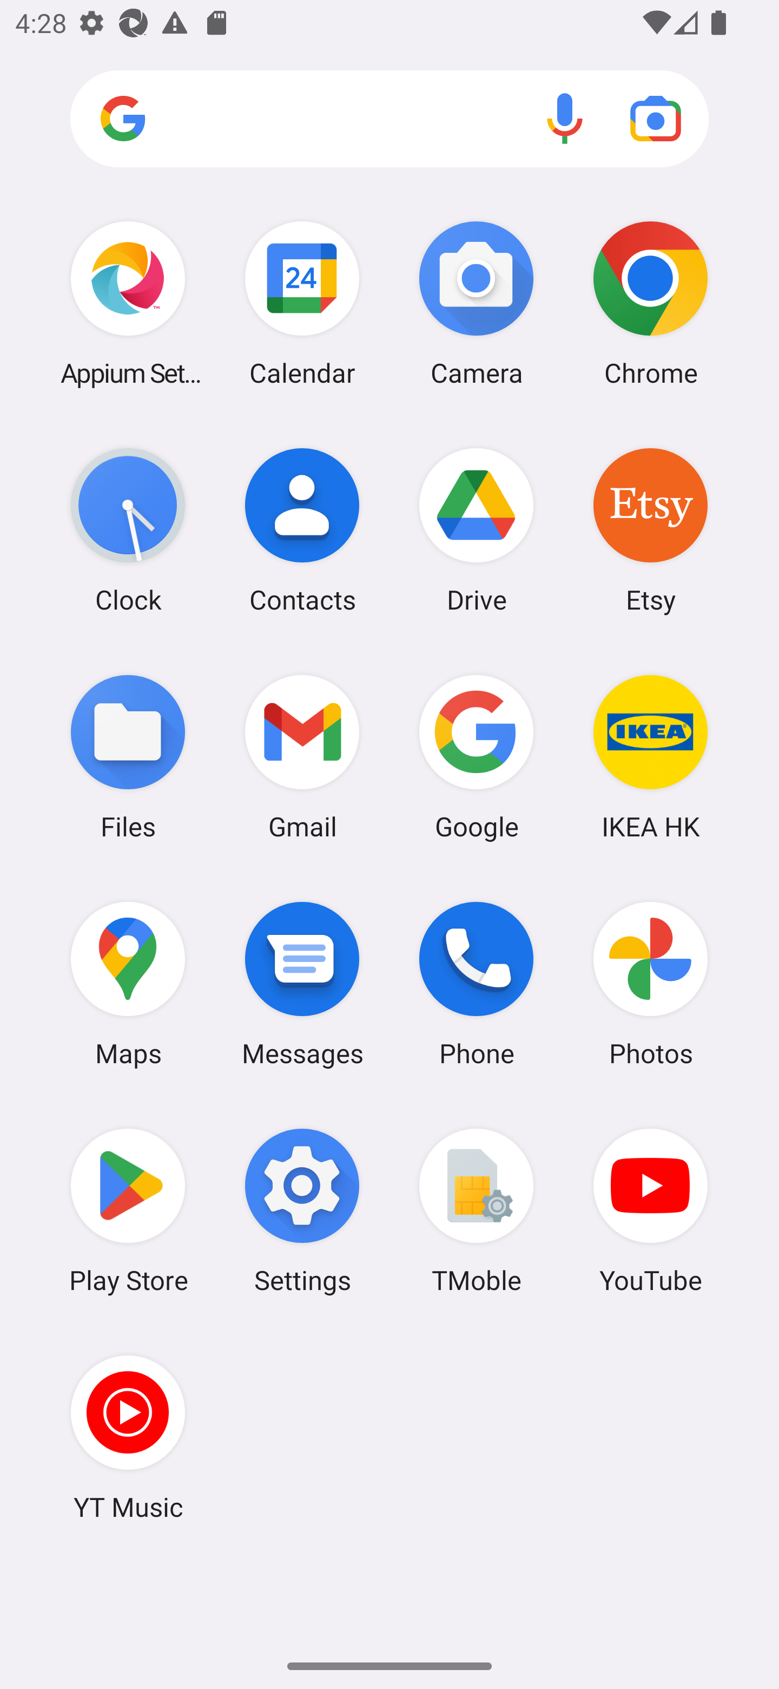 The width and height of the screenshot is (779, 1689). I want to click on Photos, so click(650, 984).